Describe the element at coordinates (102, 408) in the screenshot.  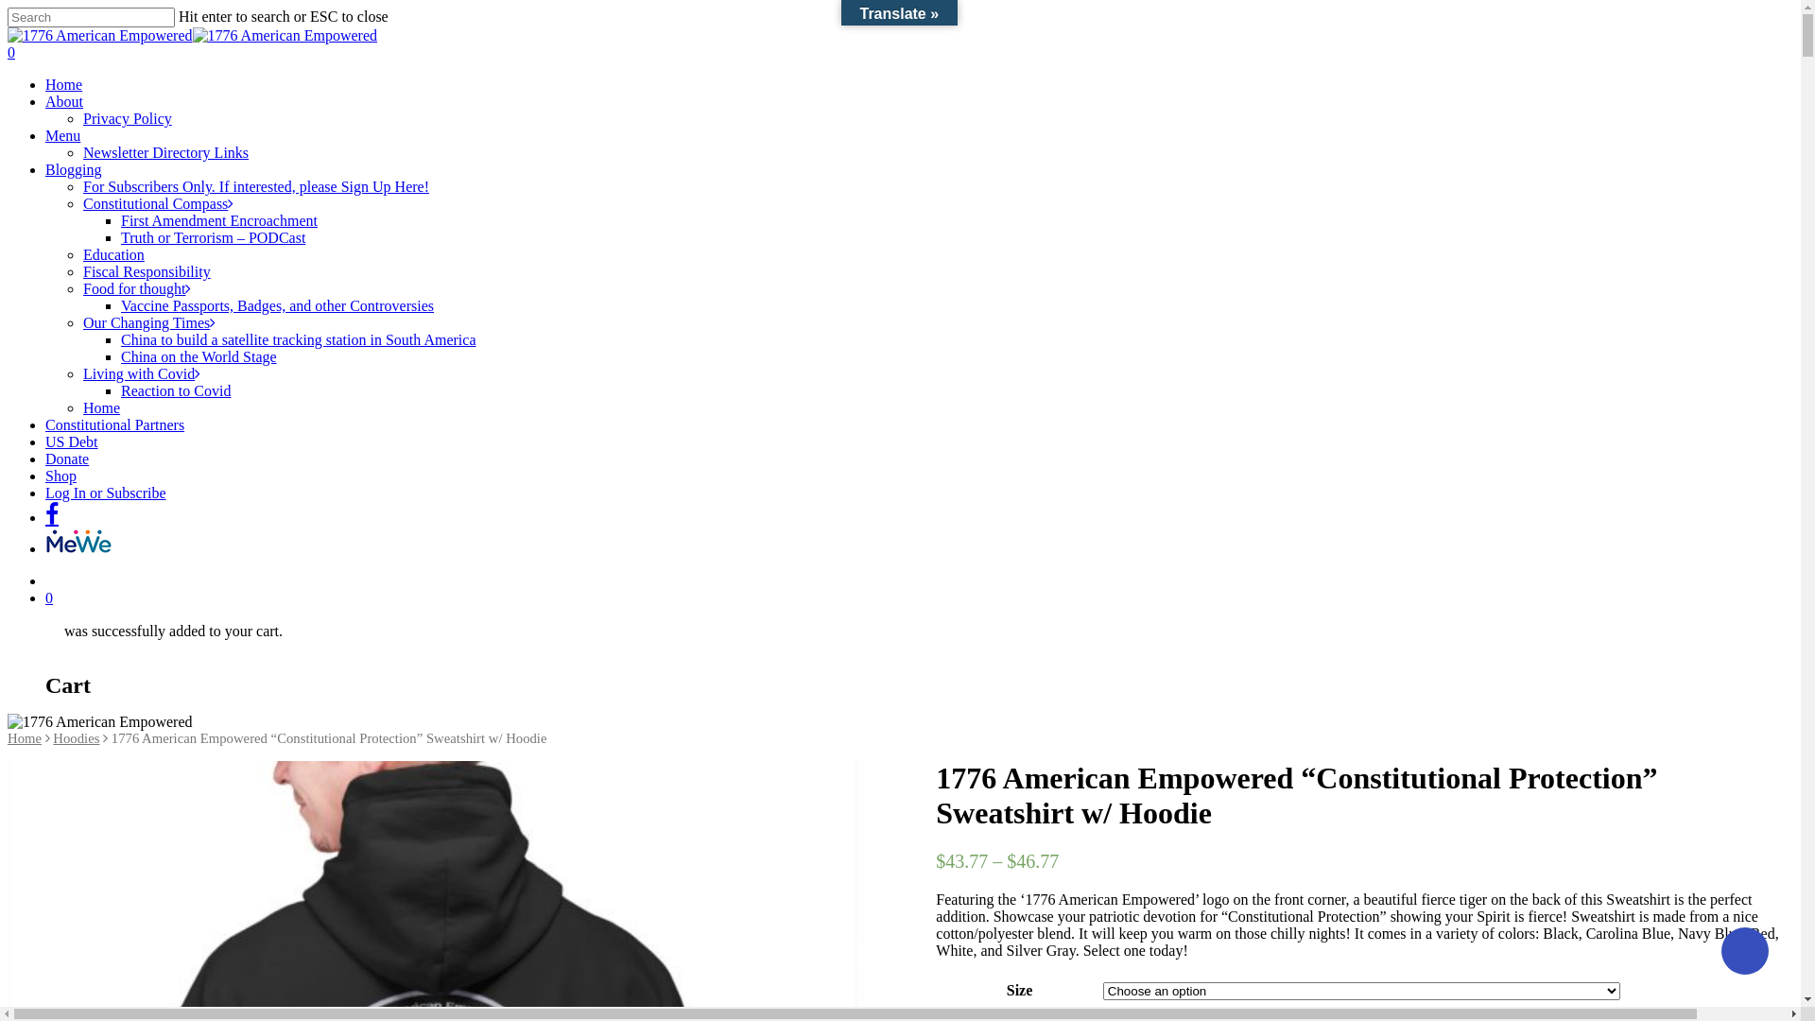
I see `Home` at that location.